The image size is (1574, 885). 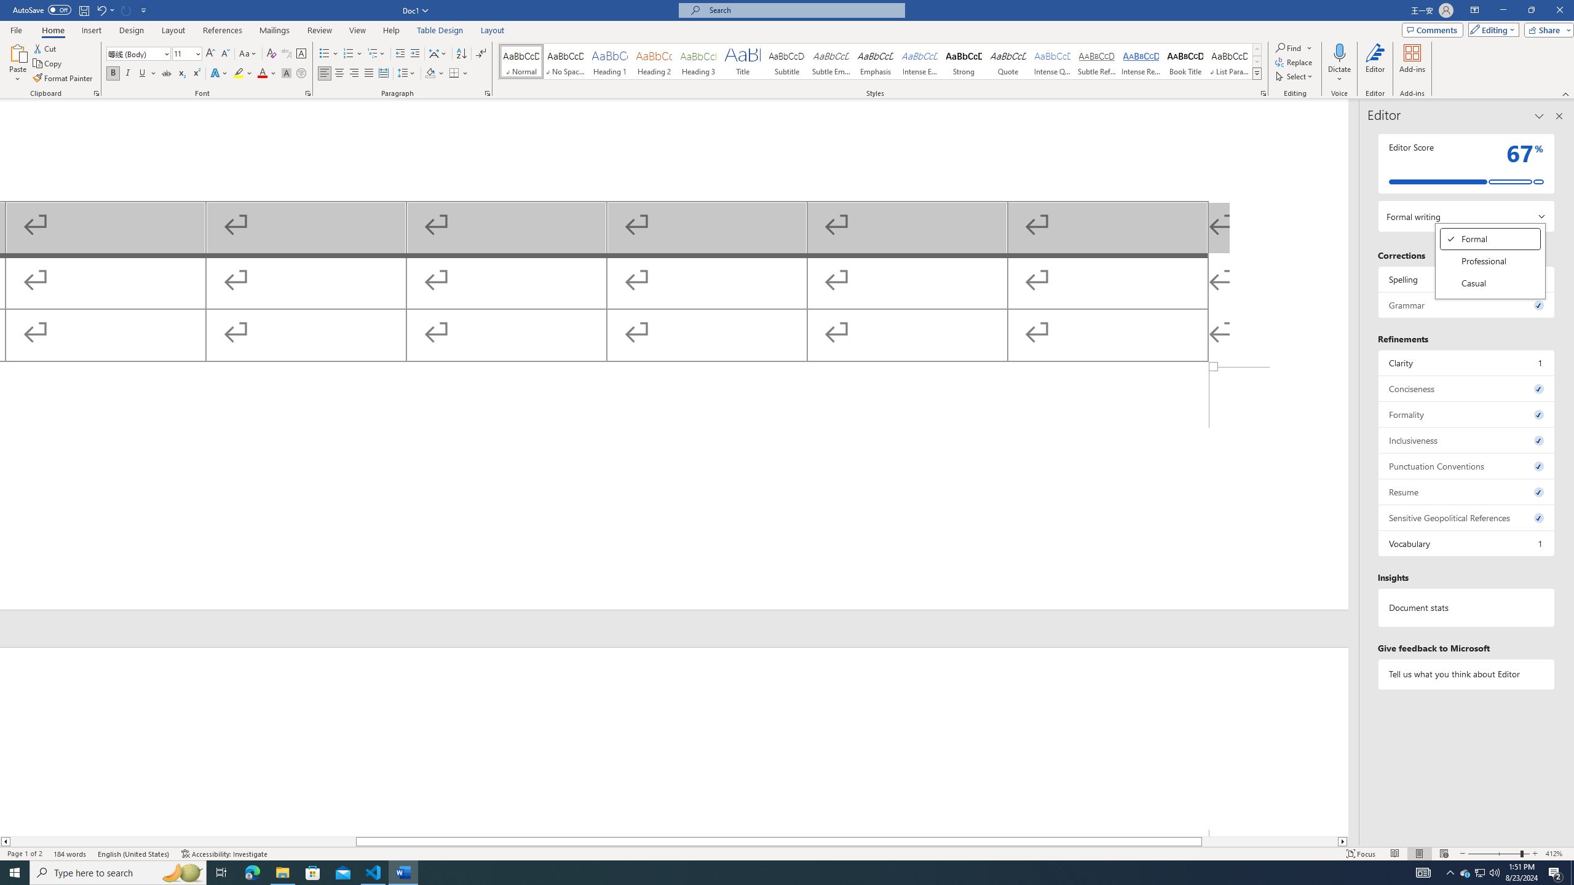 What do you see at coordinates (964, 61) in the screenshot?
I see `Page 1 content` at bounding box center [964, 61].